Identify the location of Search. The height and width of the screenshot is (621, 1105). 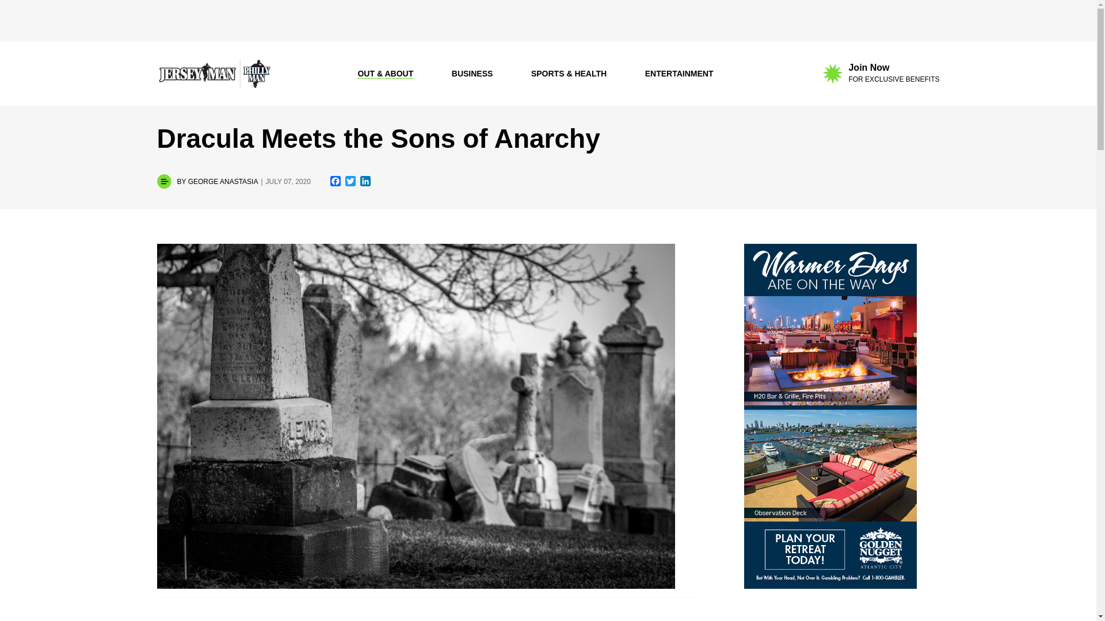
(322, 11).